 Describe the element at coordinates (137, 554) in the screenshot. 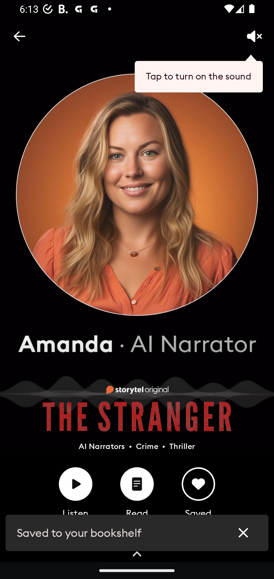

I see `Go to book details` at that location.